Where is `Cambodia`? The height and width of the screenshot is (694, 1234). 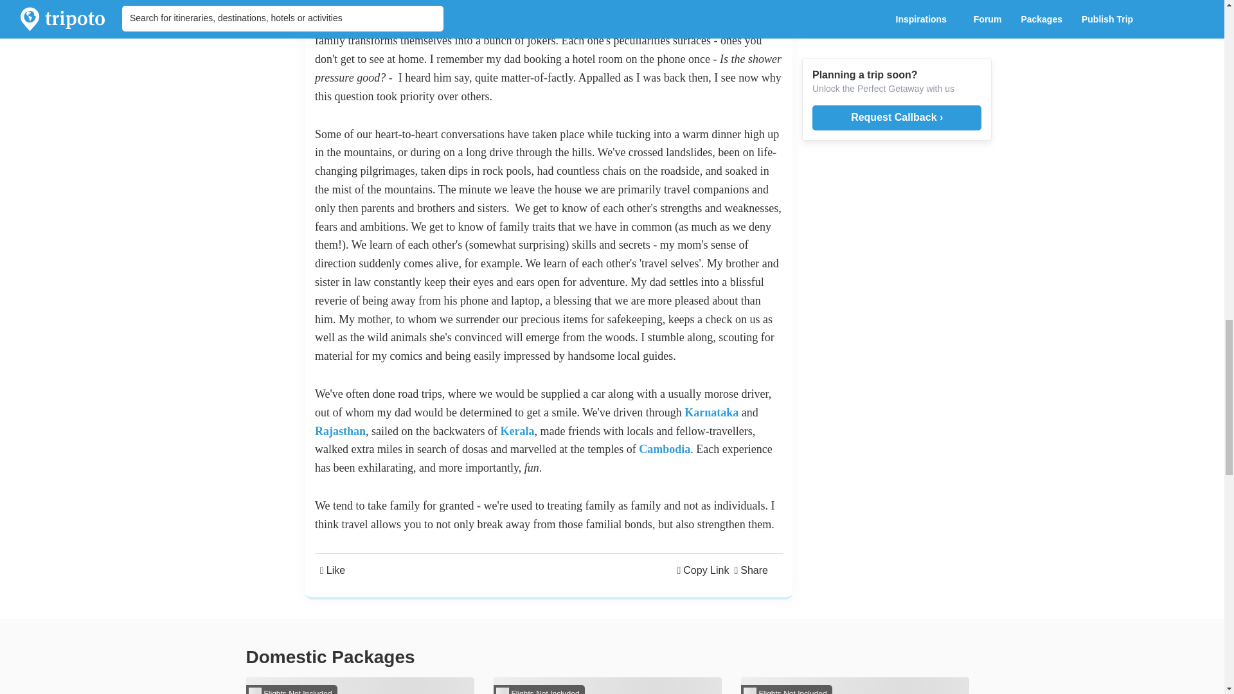 Cambodia is located at coordinates (665, 449).